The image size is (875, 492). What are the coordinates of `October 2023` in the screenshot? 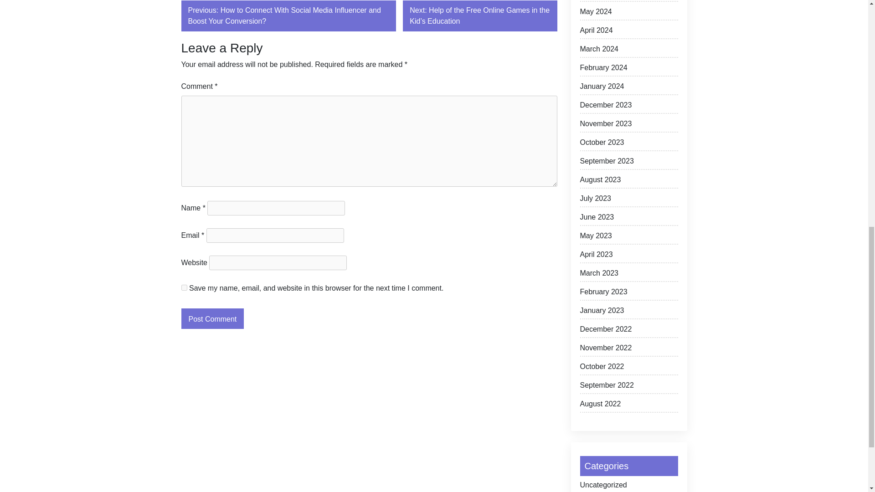 It's located at (628, 144).